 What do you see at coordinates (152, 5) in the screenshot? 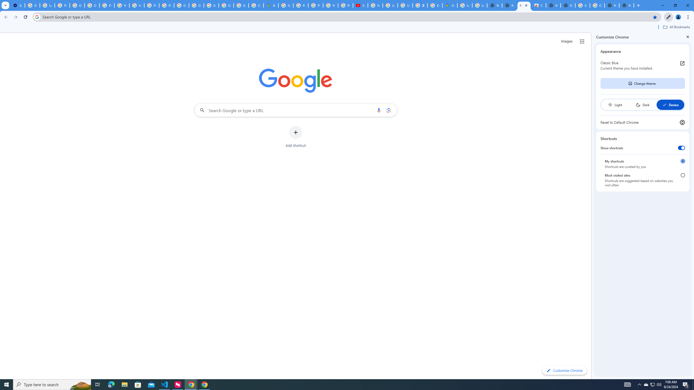
I see `Privacy Help Center - Policies Help` at bounding box center [152, 5].